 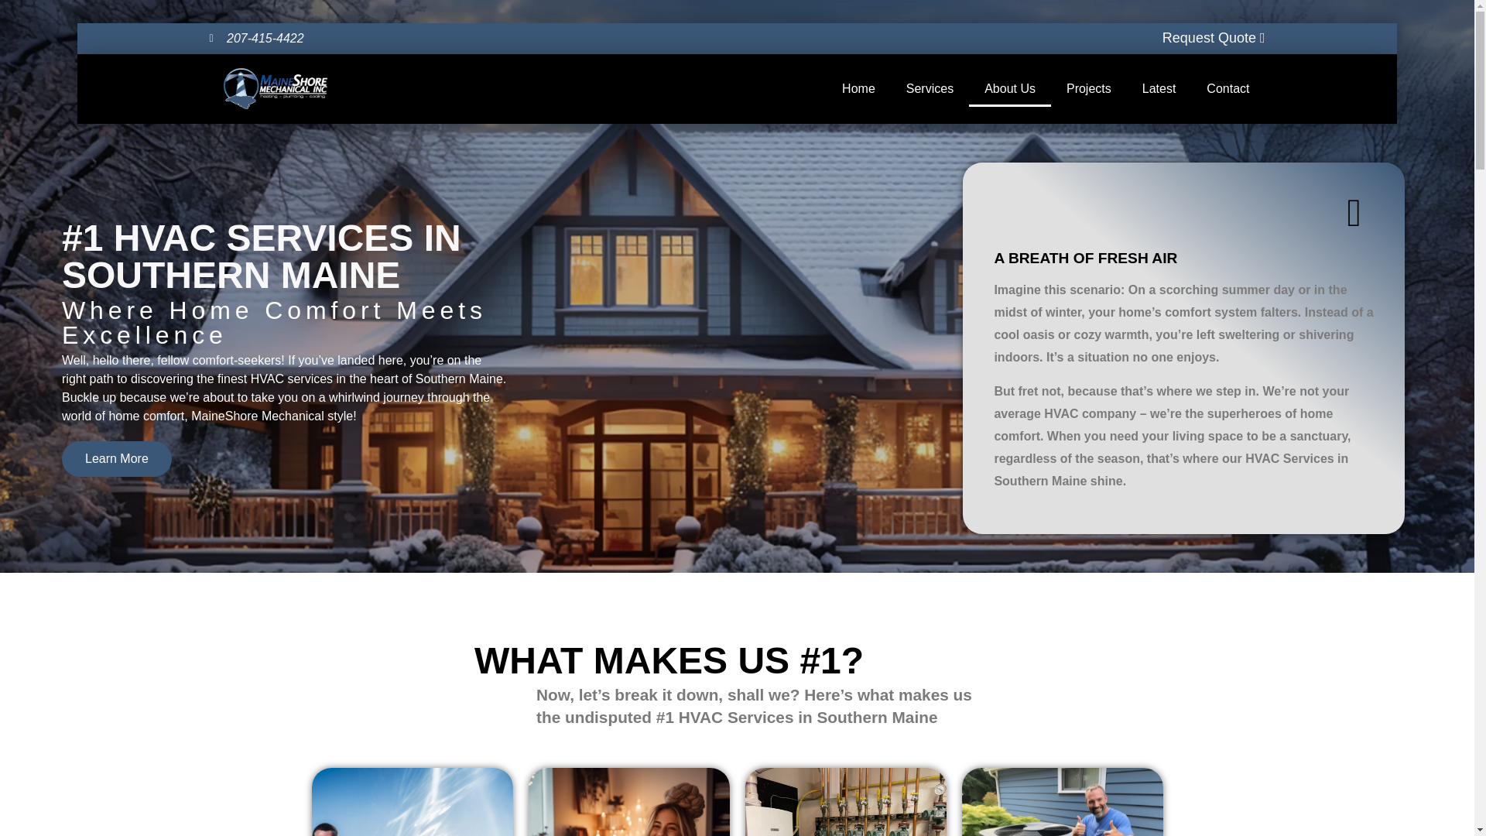 What do you see at coordinates (1009, 88) in the screenshot?
I see `About Us` at bounding box center [1009, 88].